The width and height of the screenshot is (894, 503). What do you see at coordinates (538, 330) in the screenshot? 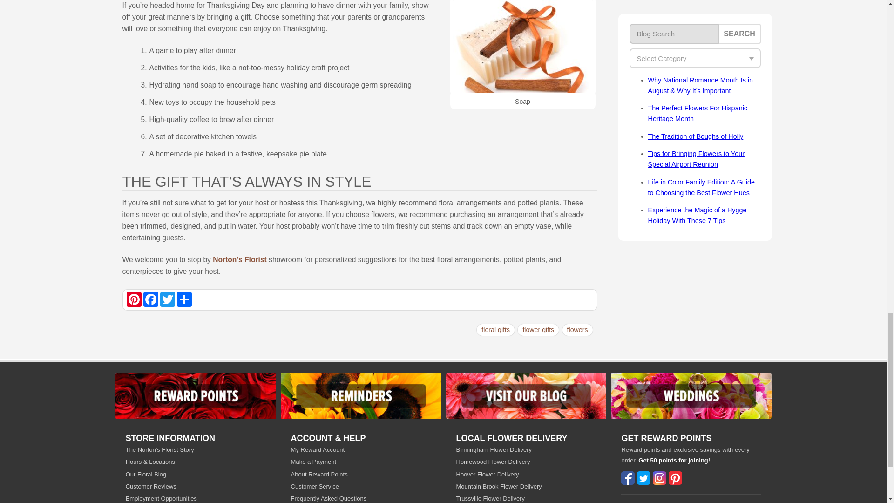
I see `flower gifts` at bounding box center [538, 330].